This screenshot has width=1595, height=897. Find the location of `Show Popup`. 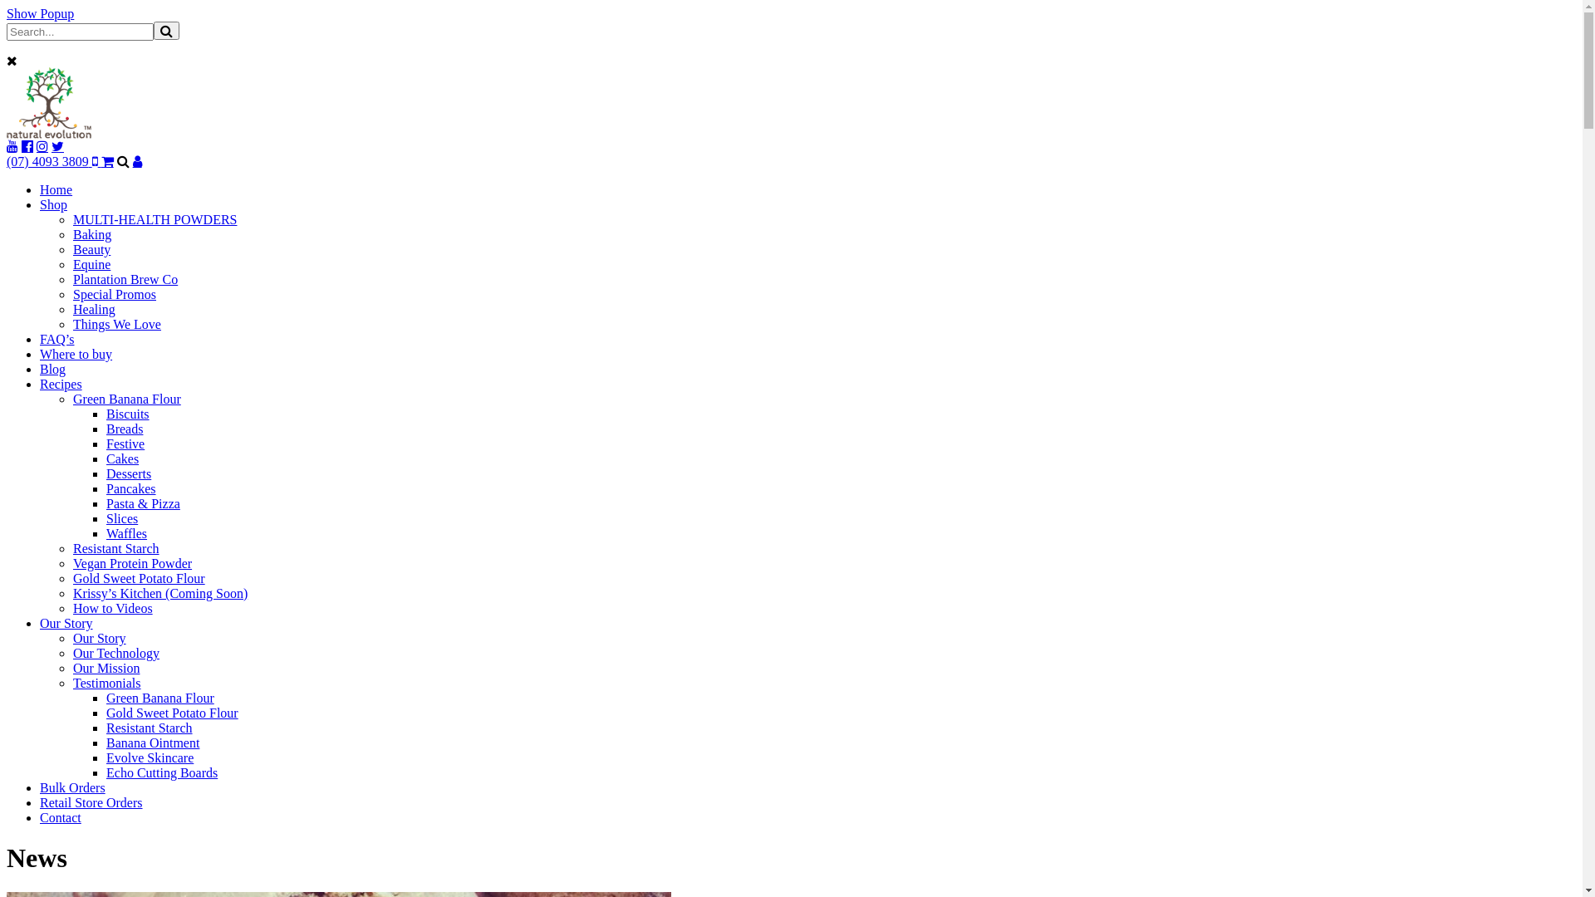

Show Popup is located at coordinates (40, 13).